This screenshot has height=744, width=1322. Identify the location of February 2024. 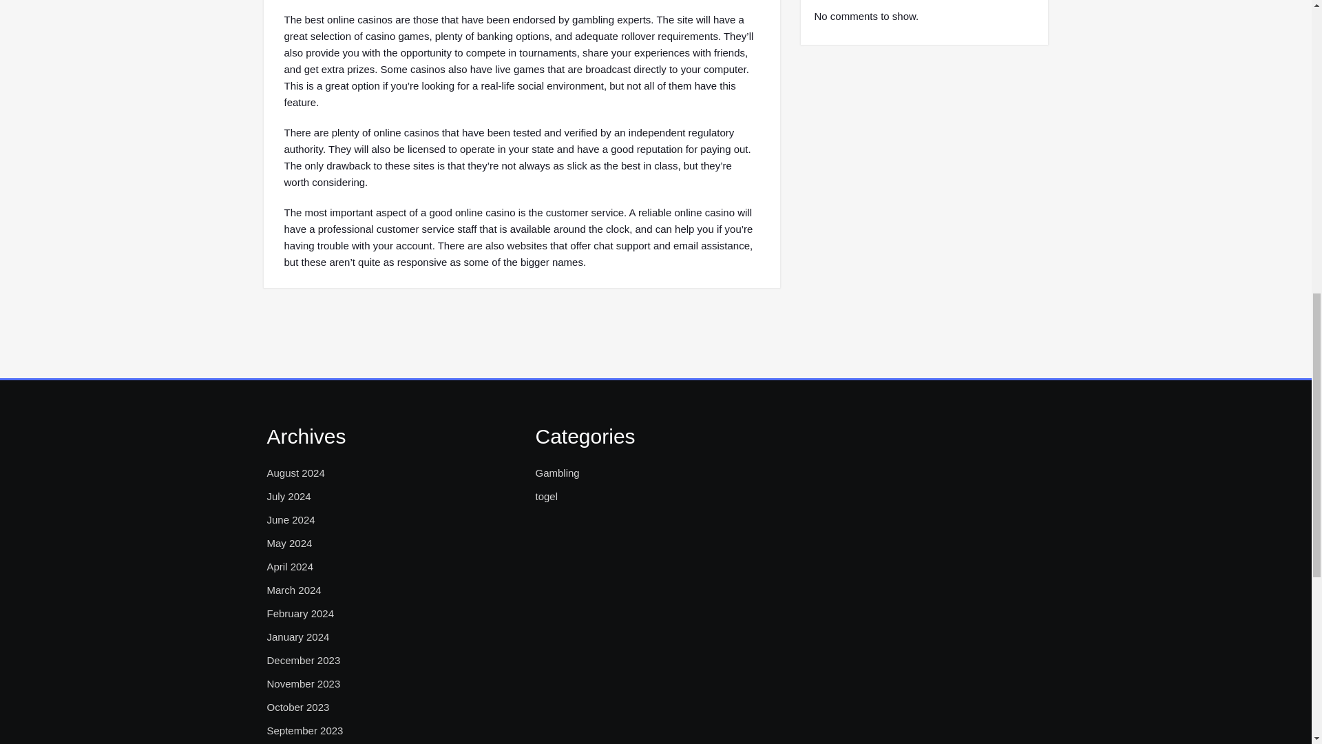
(300, 613).